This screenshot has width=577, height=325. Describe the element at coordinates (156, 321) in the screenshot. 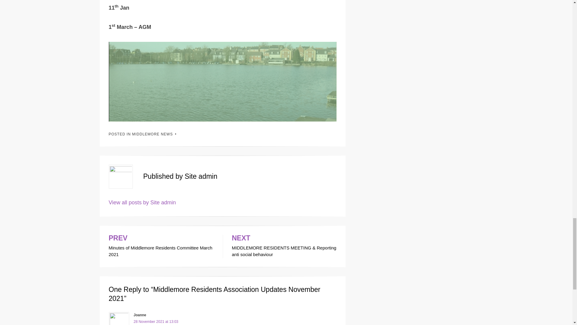

I see `28 November 2021 at 13:03` at that location.